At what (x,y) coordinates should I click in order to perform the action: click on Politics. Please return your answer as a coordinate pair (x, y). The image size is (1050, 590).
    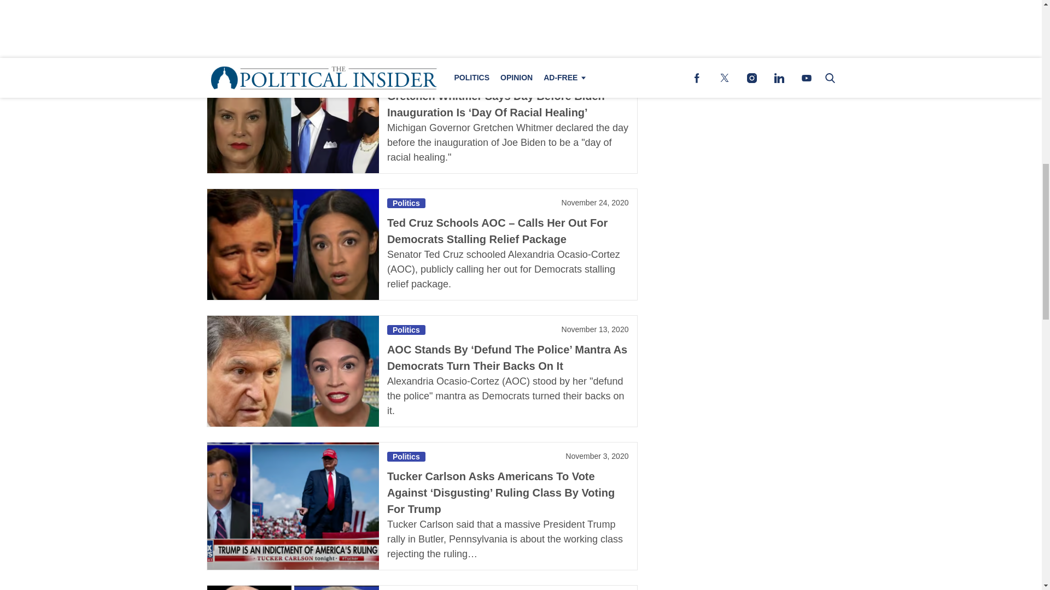
    Looking at the image, I should click on (406, 457).